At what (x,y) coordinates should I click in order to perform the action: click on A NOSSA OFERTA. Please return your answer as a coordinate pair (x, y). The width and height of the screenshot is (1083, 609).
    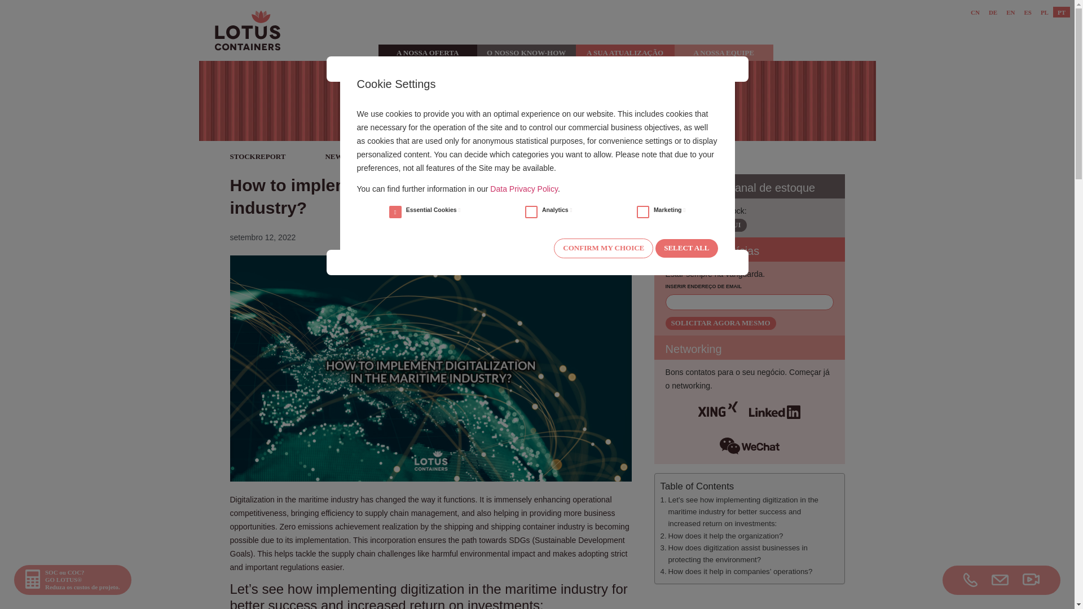
    Looking at the image, I should click on (428, 53).